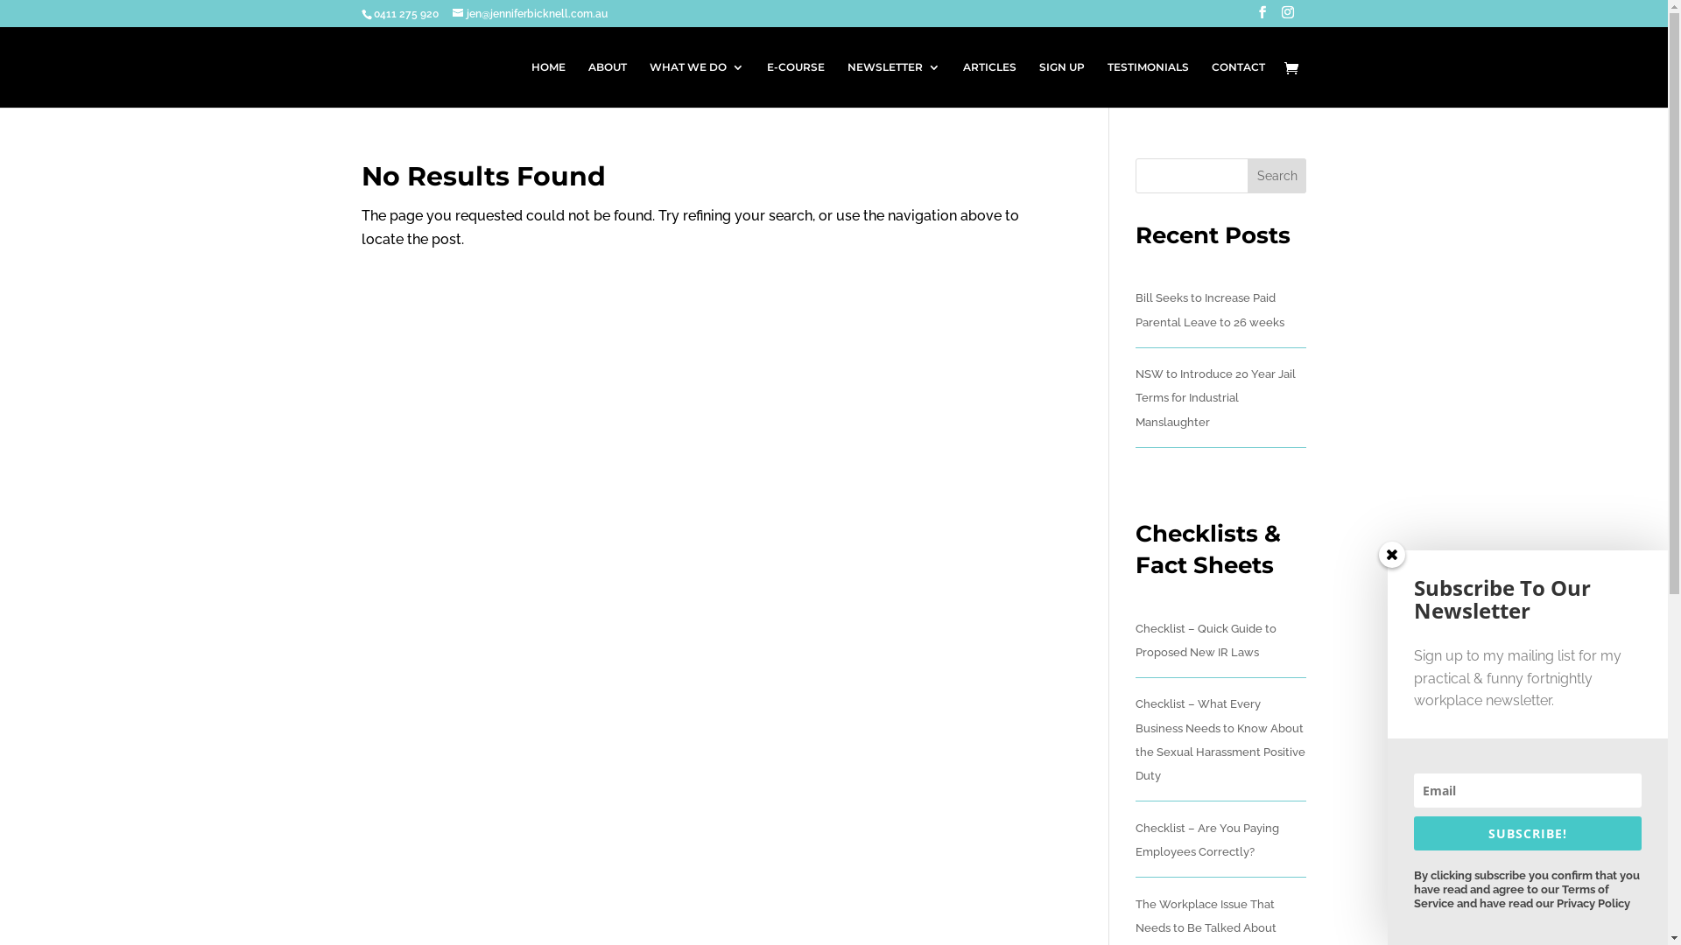  I want to click on ARTICLES, so click(989, 84).